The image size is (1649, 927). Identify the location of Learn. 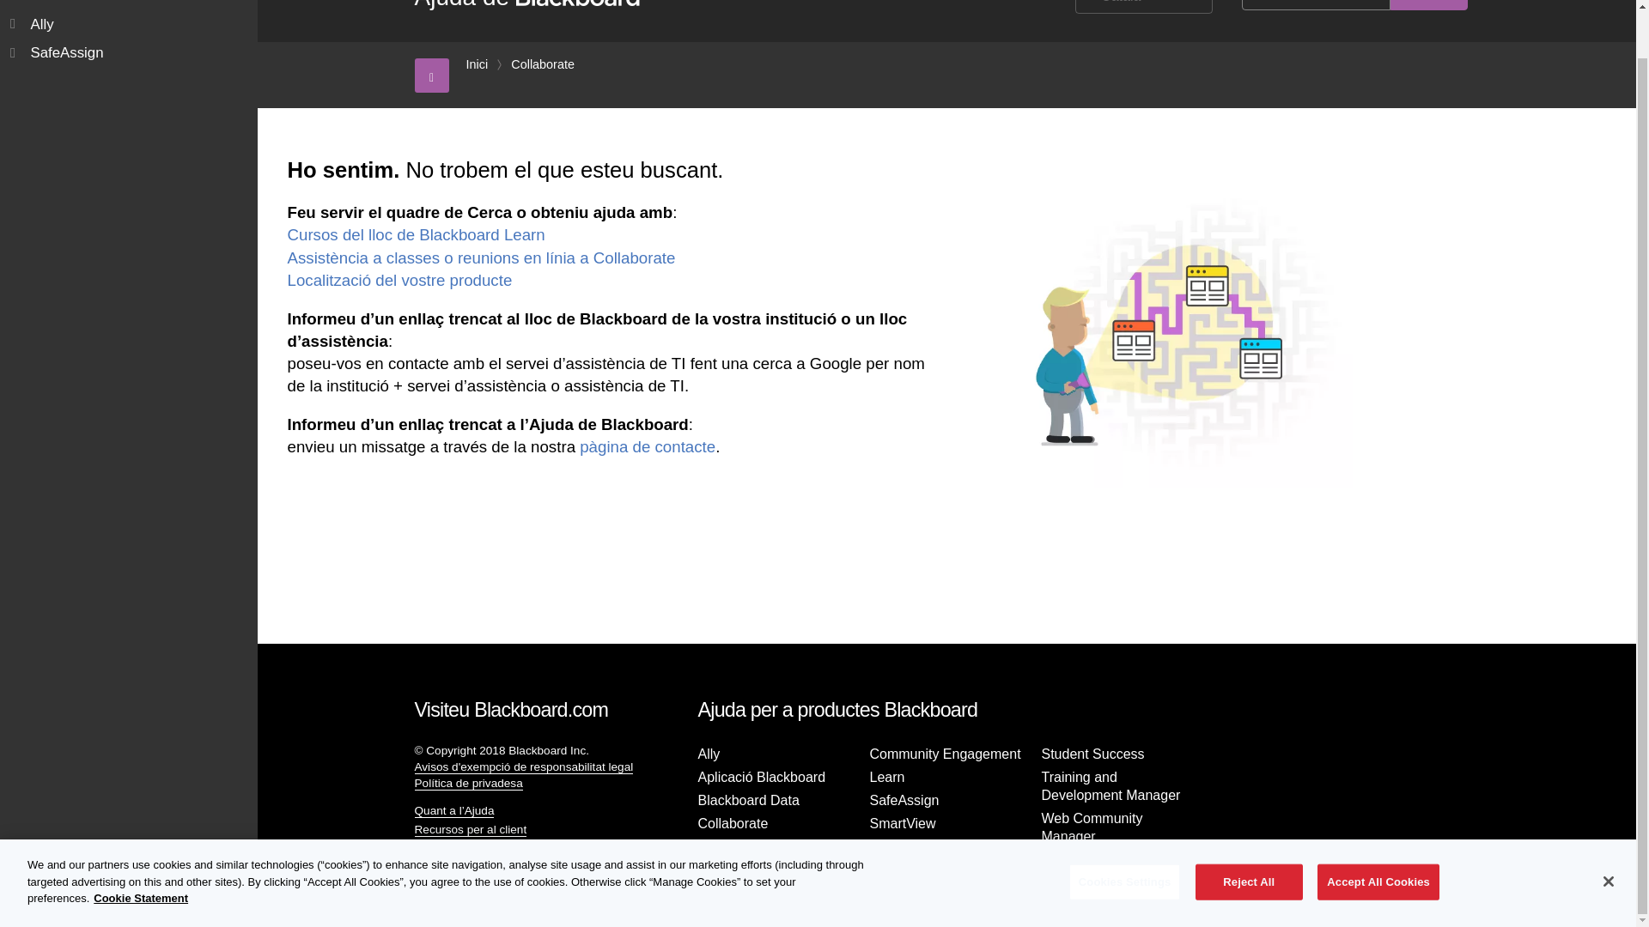
(886, 778).